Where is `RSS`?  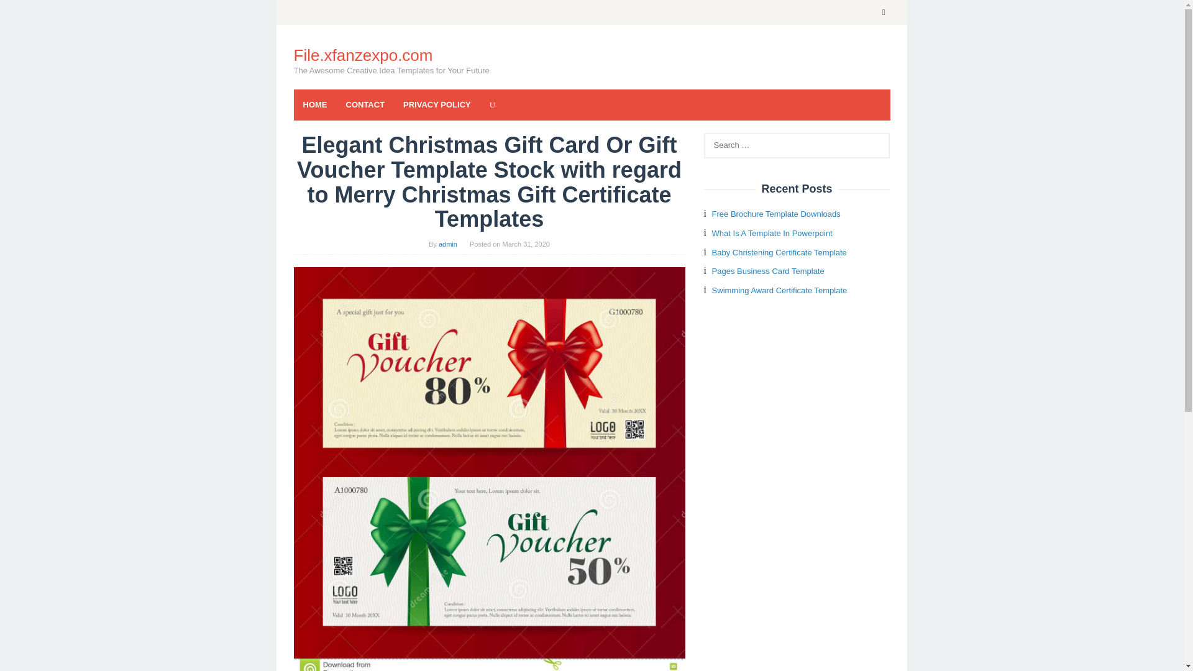 RSS is located at coordinates (884, 12).